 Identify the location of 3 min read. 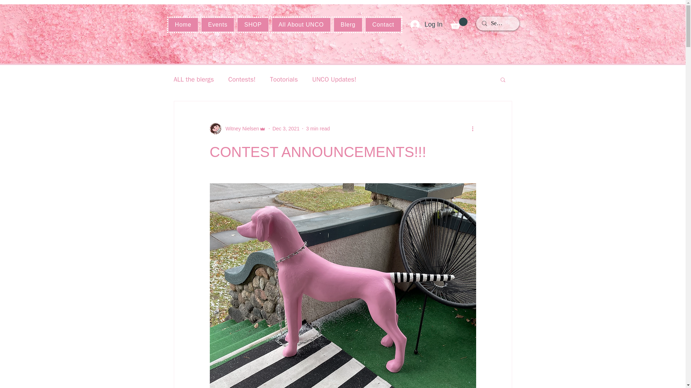
(317, 129).